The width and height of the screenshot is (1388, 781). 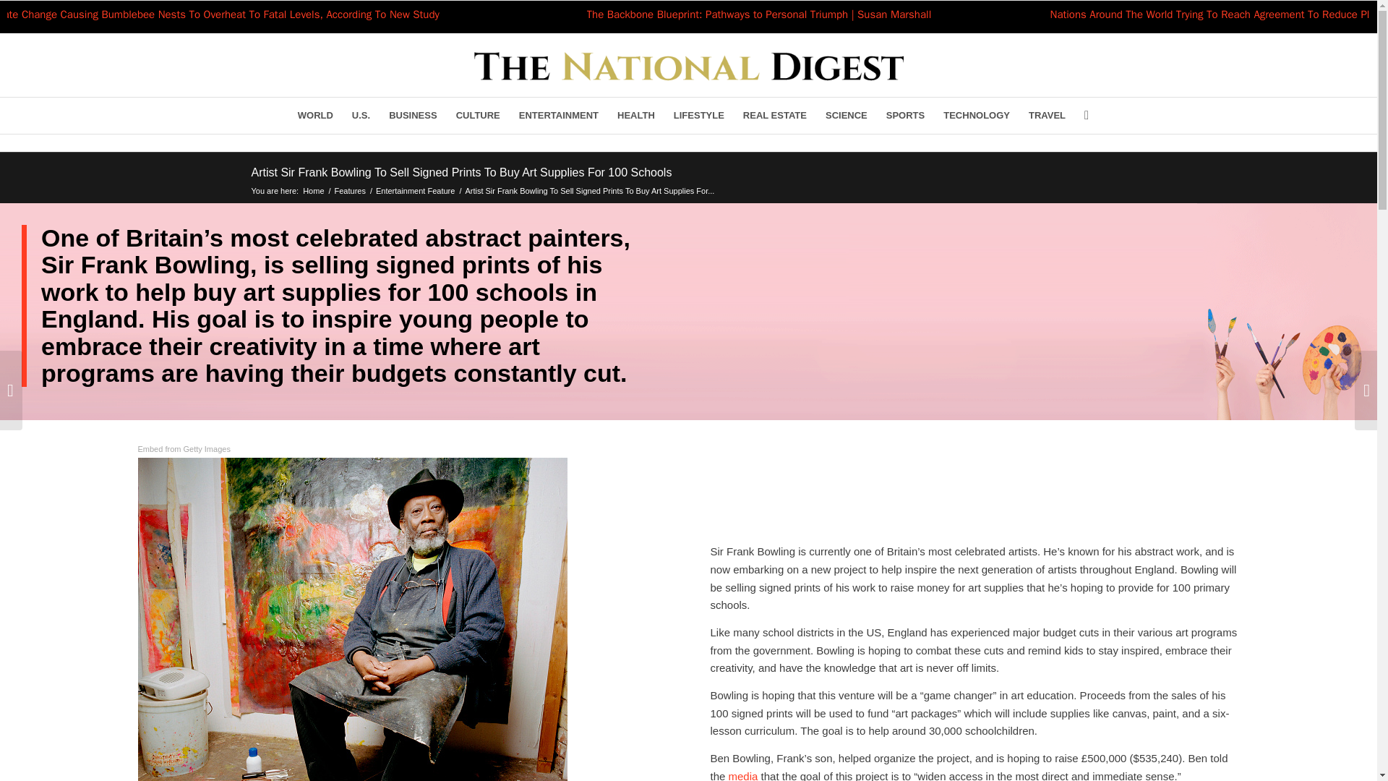 What do you see at coordinates (636, 116) in the screenshot?
I see `HEALTH` at bounding box center [636, 116].